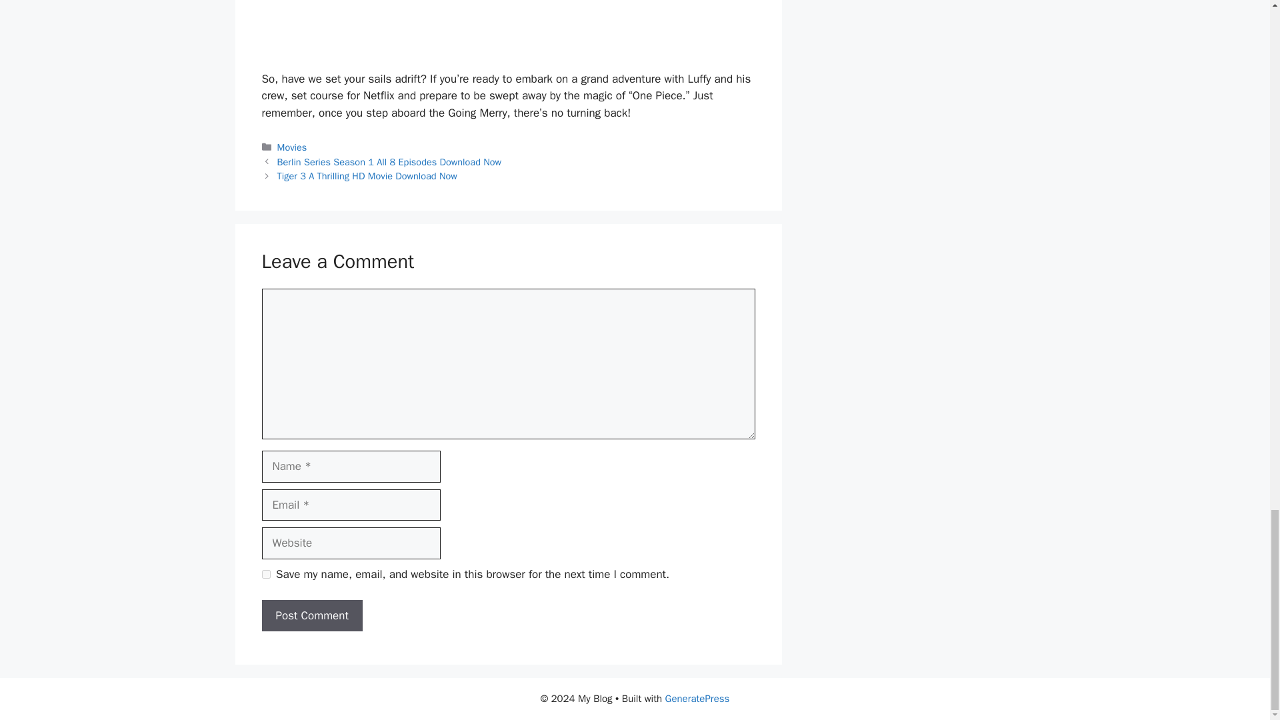  I want to click on GeneratePress, so click(697, 699).